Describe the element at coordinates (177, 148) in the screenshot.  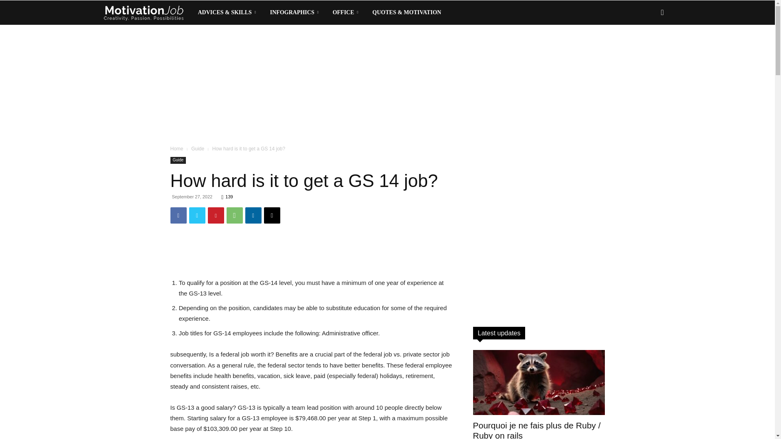
I see `Home` at that location.